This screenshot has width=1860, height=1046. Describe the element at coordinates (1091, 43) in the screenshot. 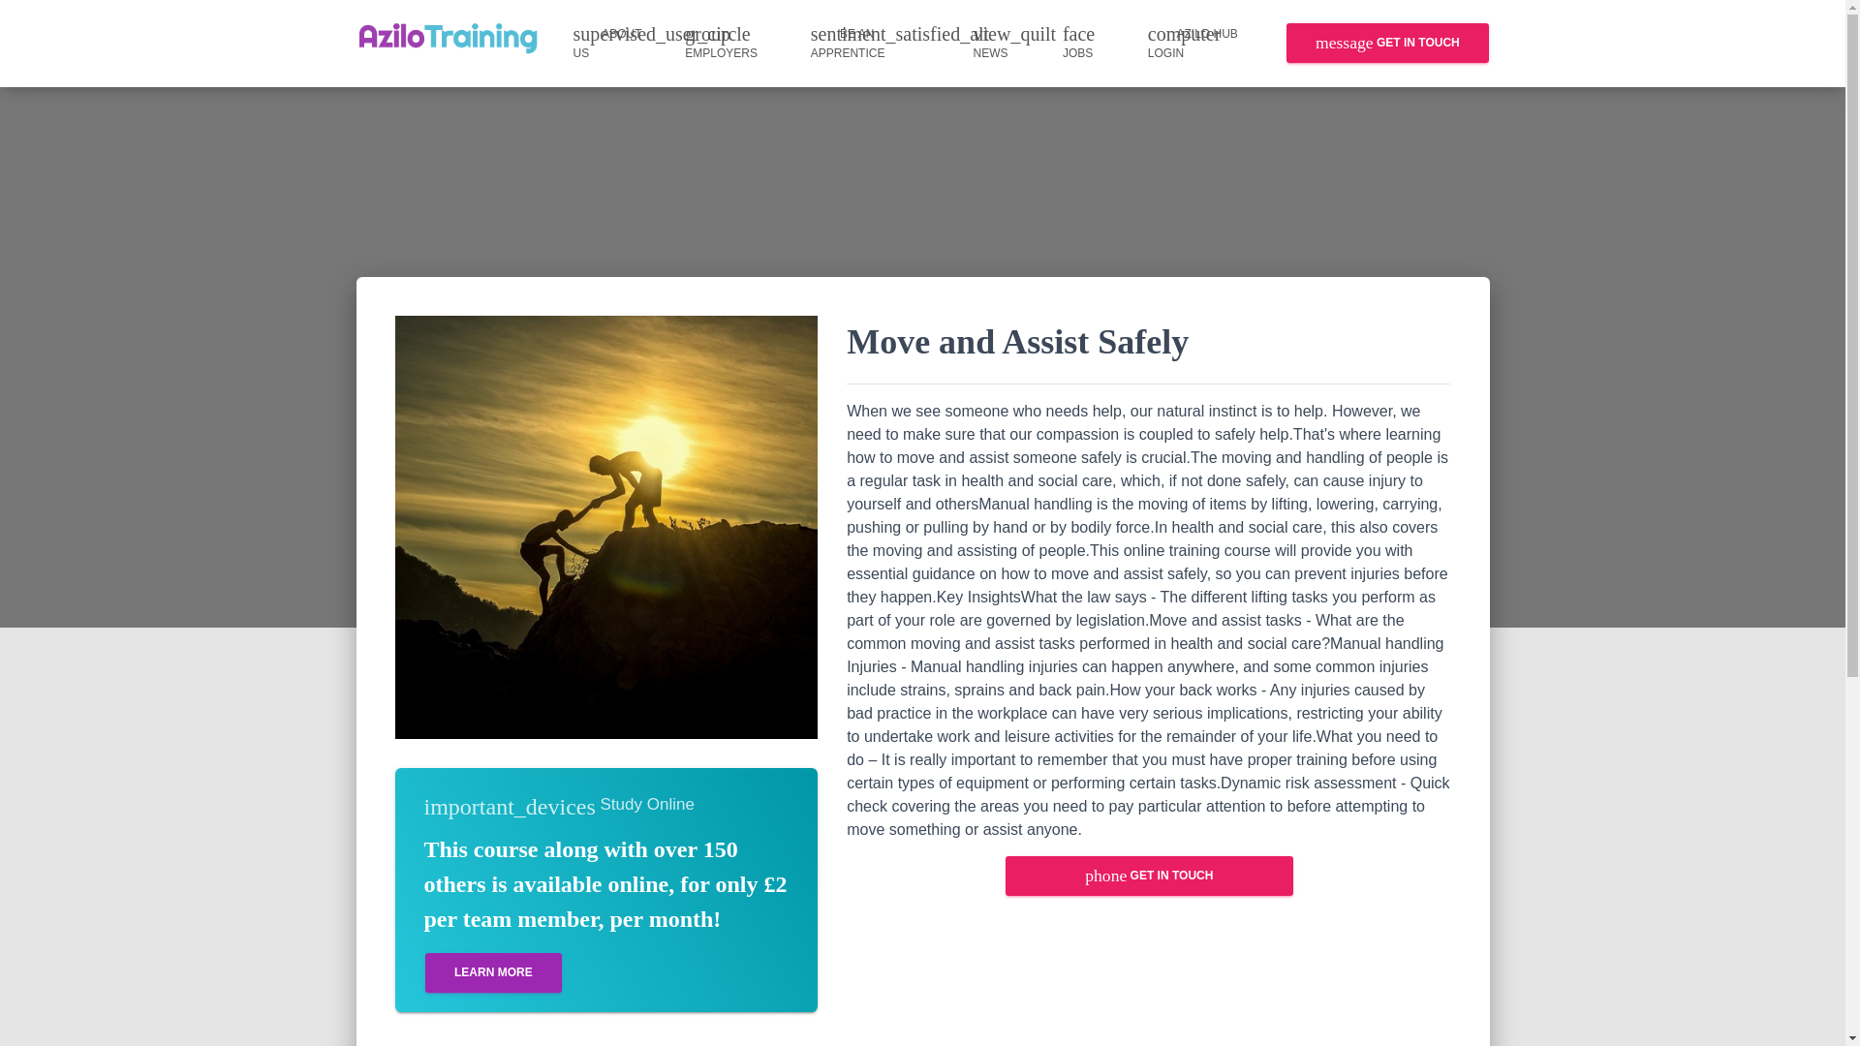

I see `face JOBS` at that location.